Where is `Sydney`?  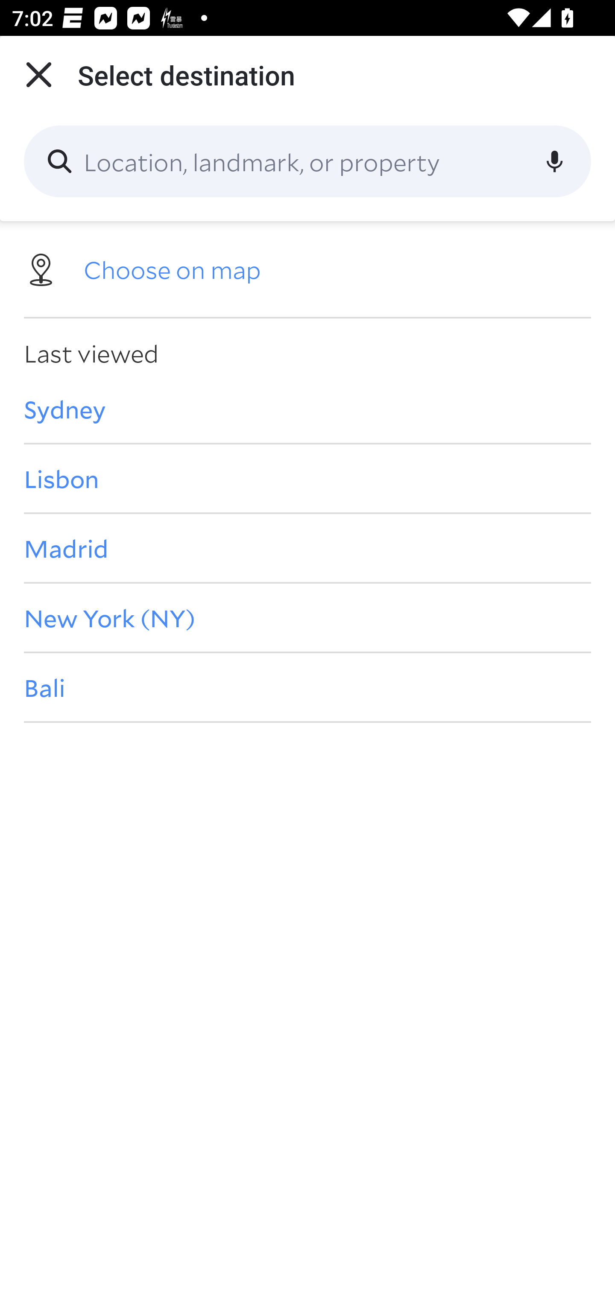
Sydney is located at coordinates (307, 409).